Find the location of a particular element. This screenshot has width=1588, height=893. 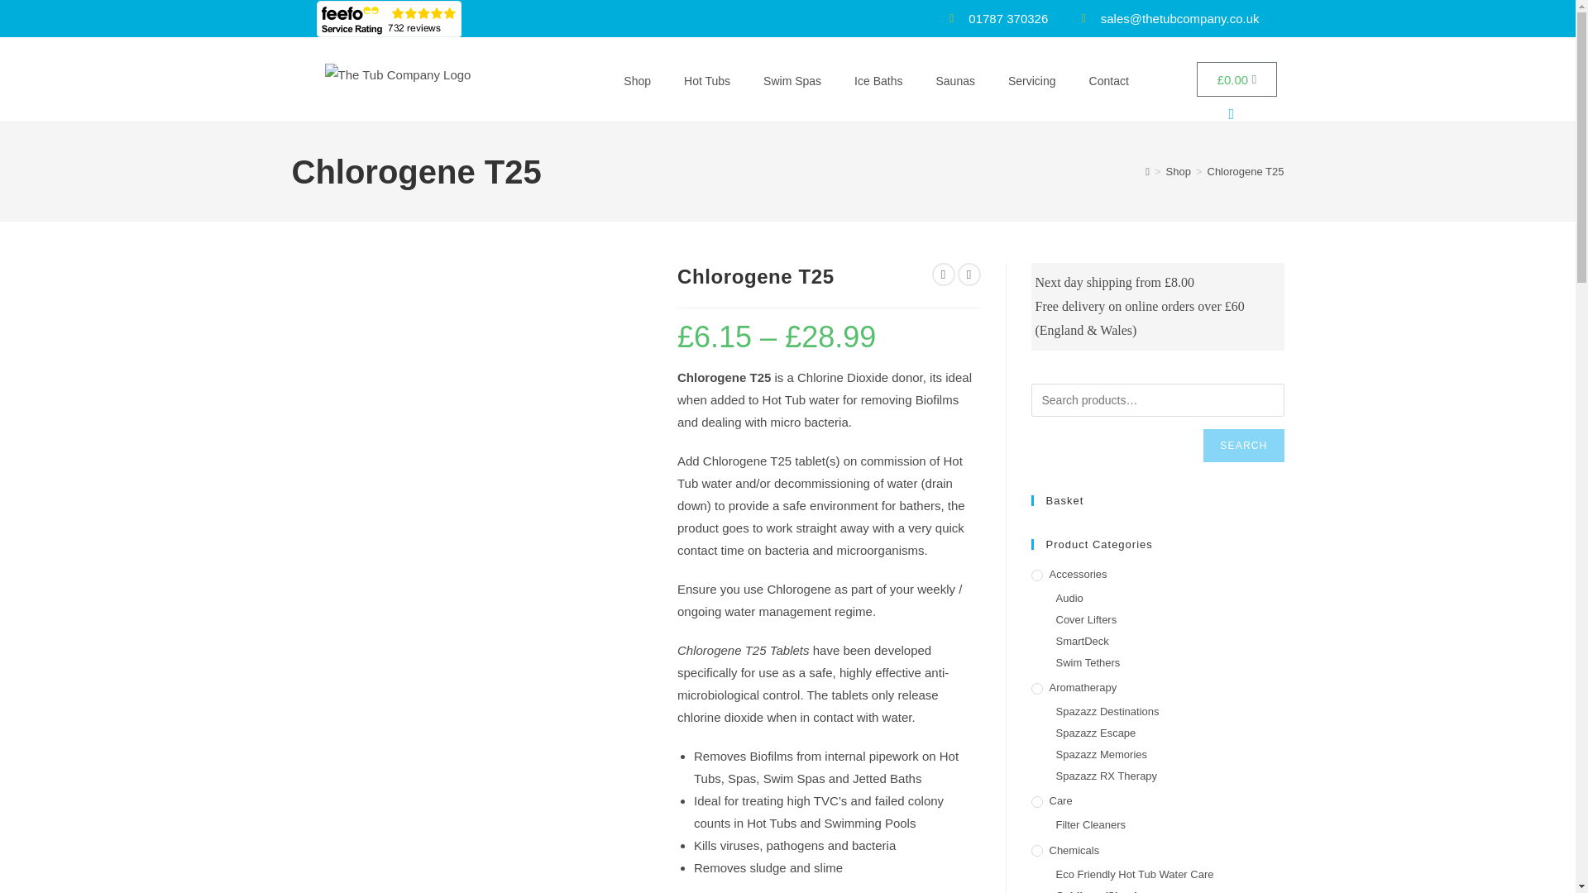

Saunas is located at coordinates (954, 80).